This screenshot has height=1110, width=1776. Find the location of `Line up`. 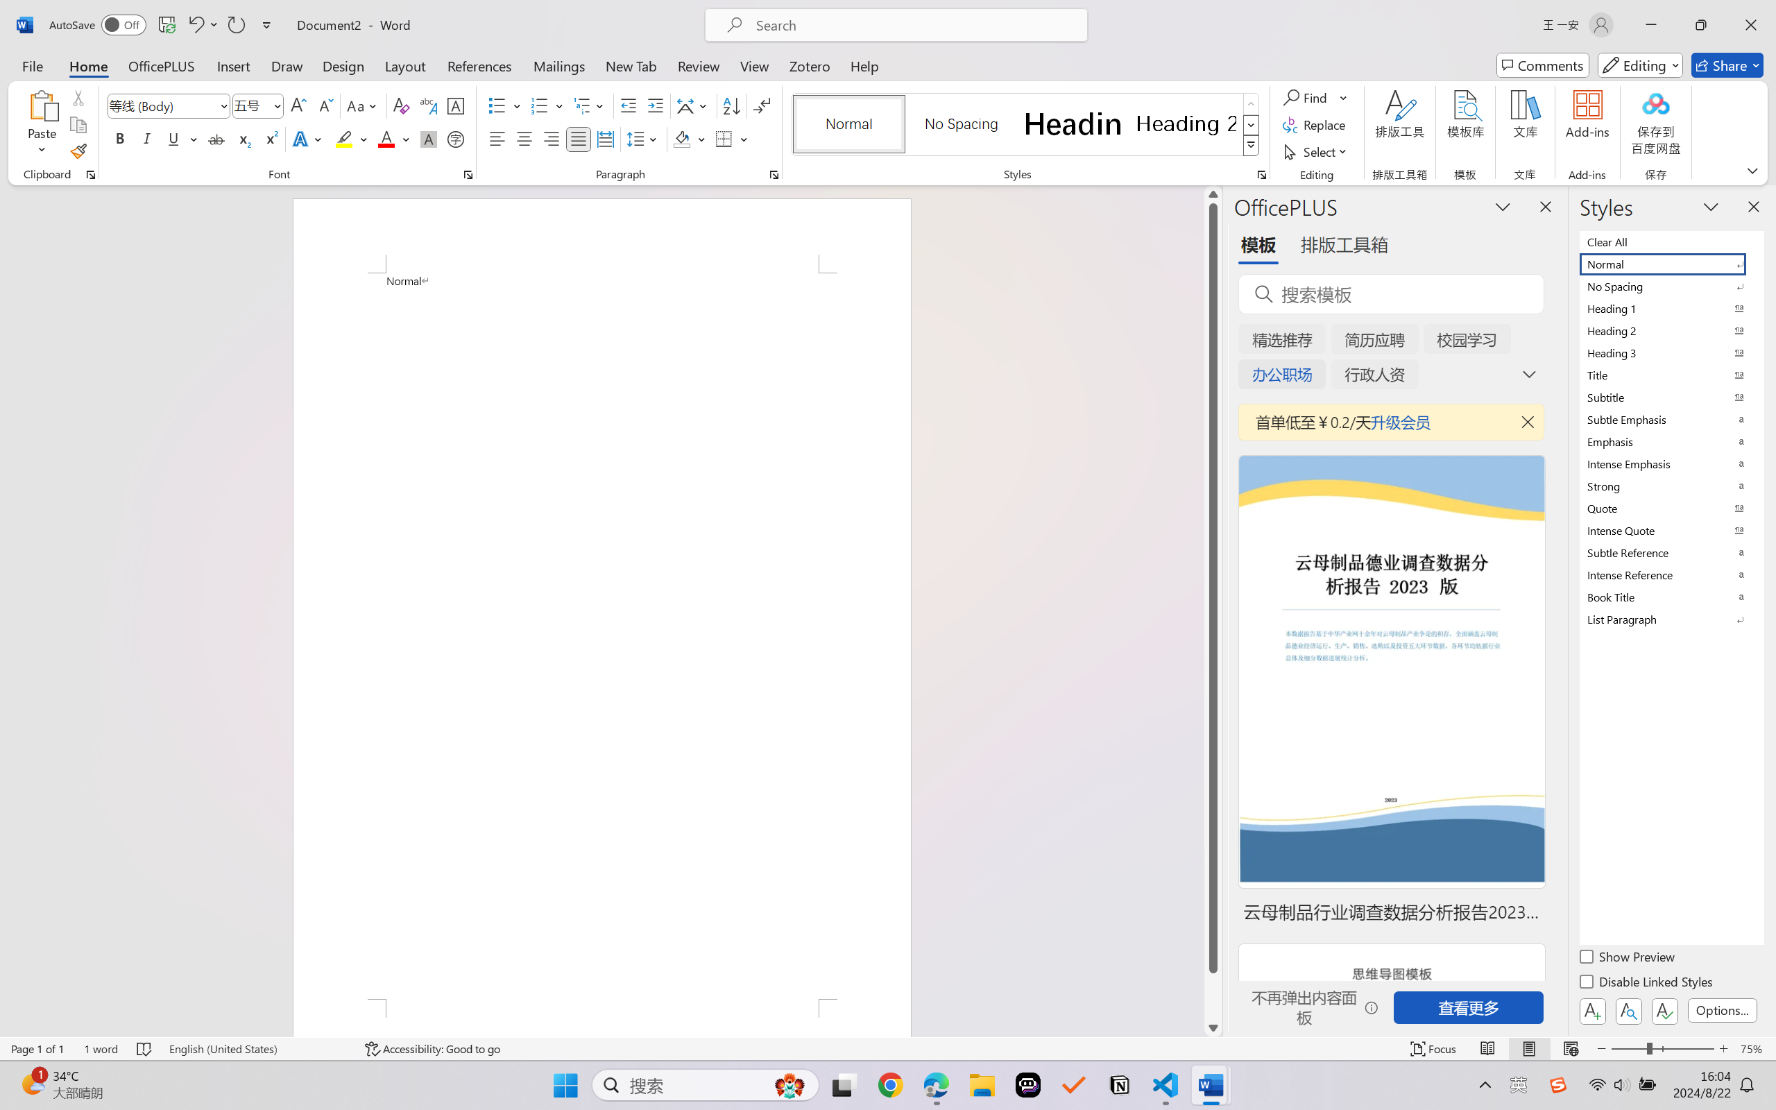

Line up is located at coordinates (1213, 194).